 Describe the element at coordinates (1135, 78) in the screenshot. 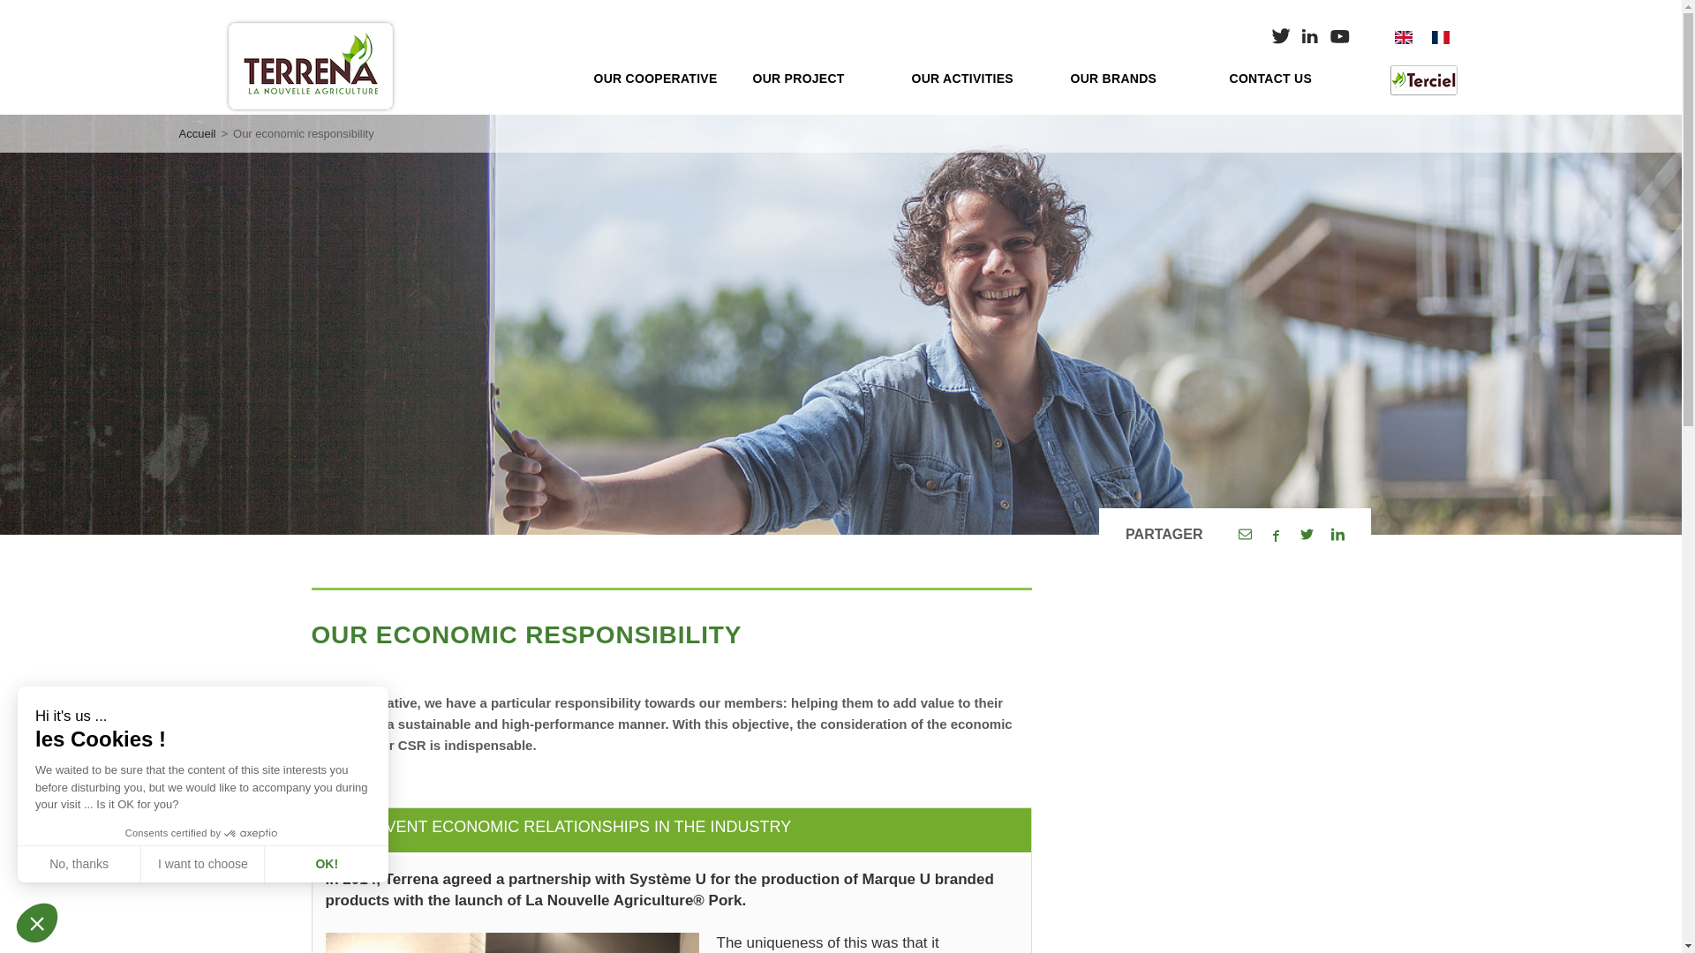

I see `OUR BRANDS` at that location.